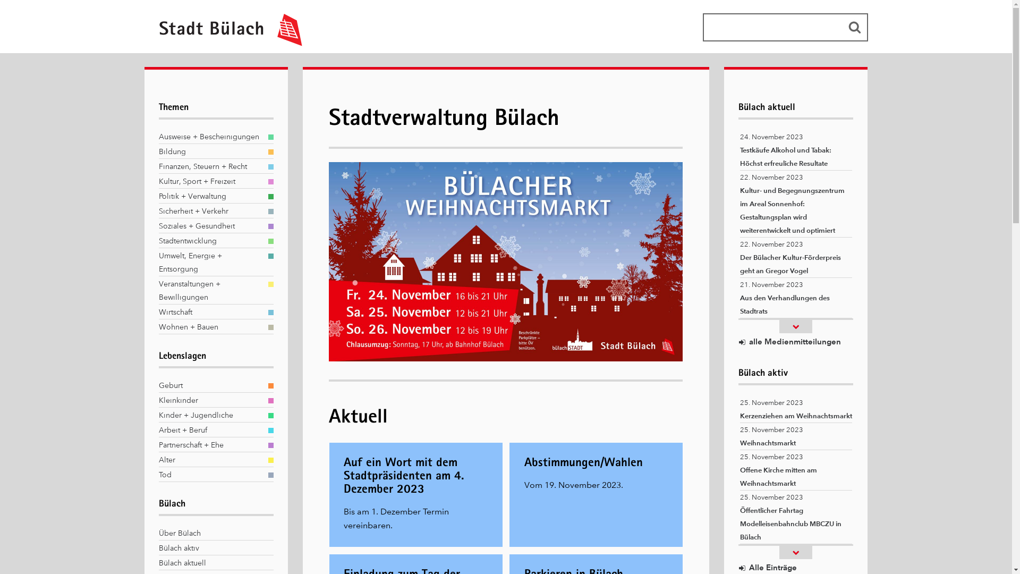 This screenshot has width=1020, height=574. What do you see at coordinates (210, 475) in the screenshot?
I see `Tod` at bounding box center [210, 475].